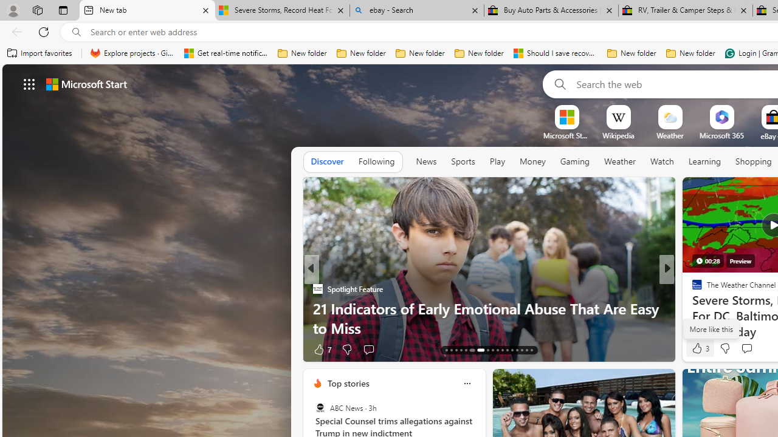 The width and height of the screenshot is (778, 437). Describe the element at coordinates (466, 350) in the screenshot. I see `AutomationID: tab-17` at that location.